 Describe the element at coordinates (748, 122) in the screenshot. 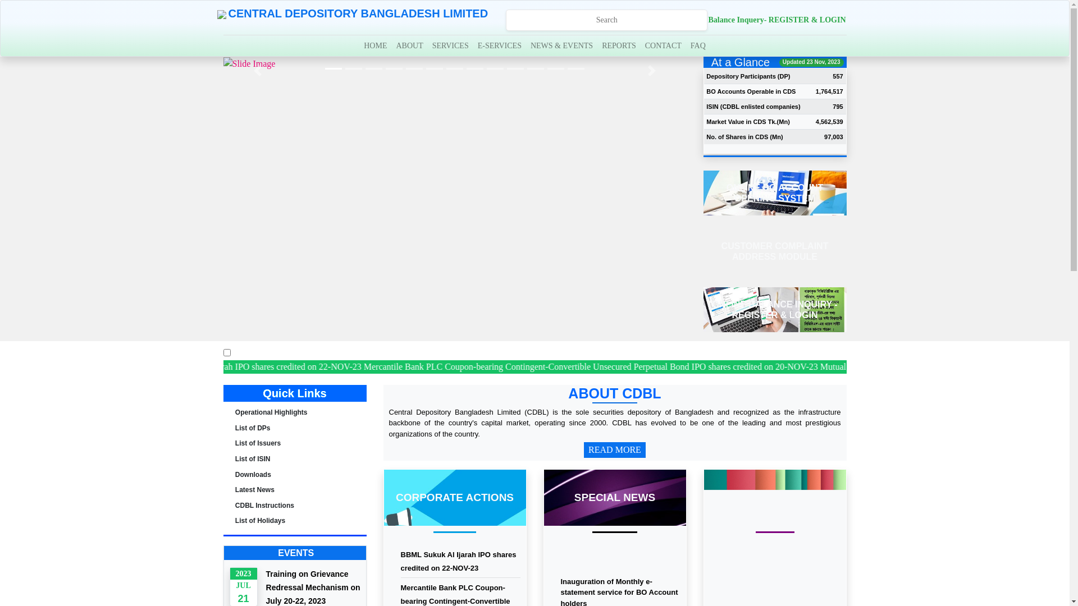

I see `Market Value in CDS Tk.(Mn)` at that location.